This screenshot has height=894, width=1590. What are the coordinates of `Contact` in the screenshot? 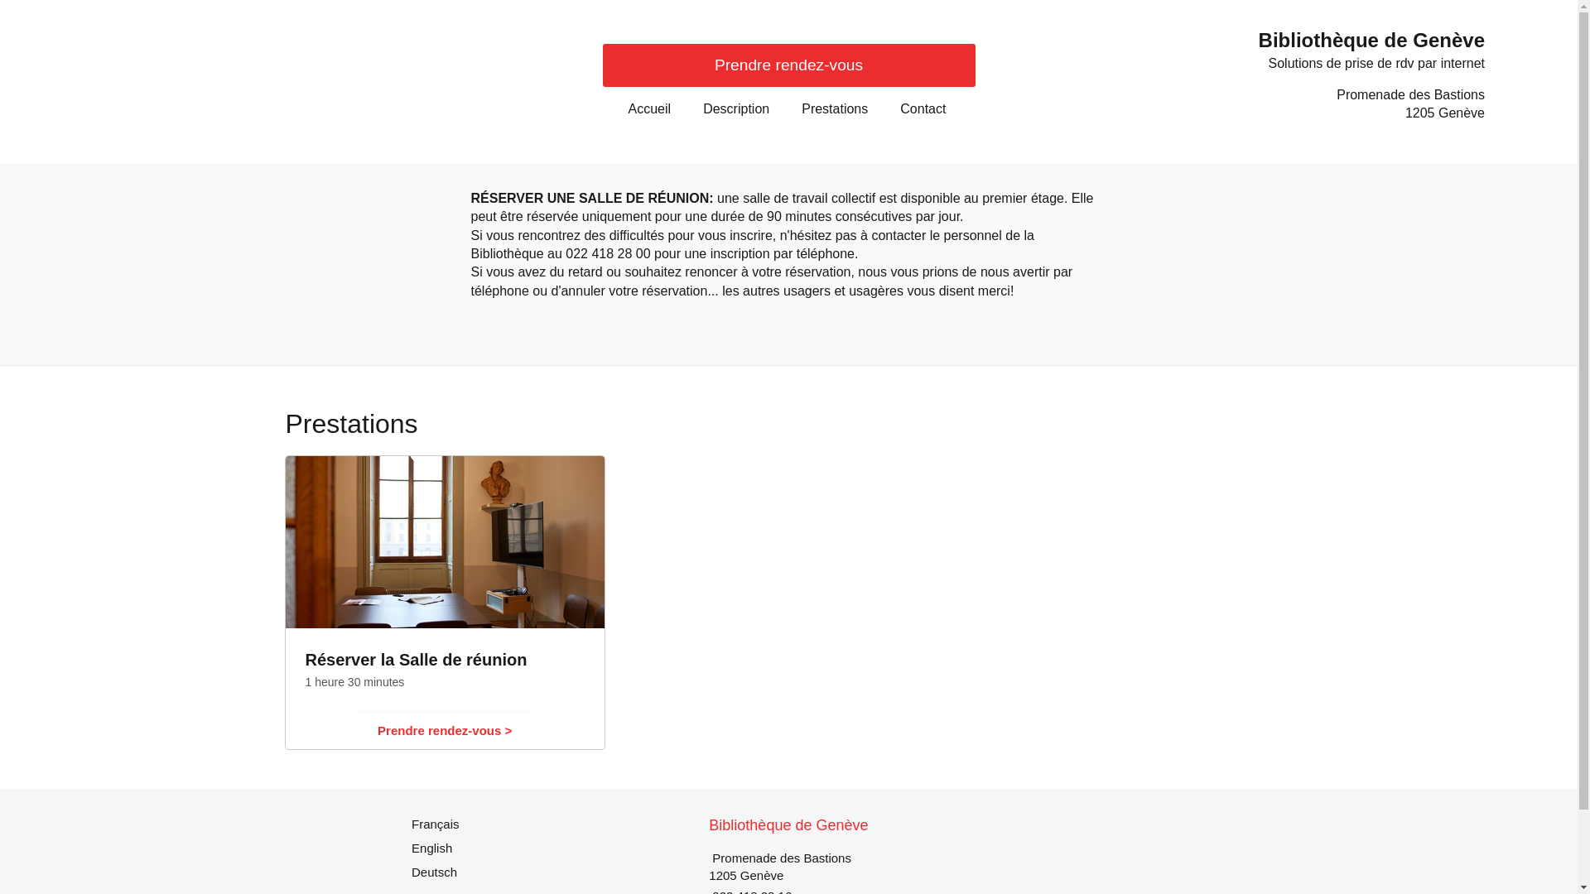 It's located at (923, 109).